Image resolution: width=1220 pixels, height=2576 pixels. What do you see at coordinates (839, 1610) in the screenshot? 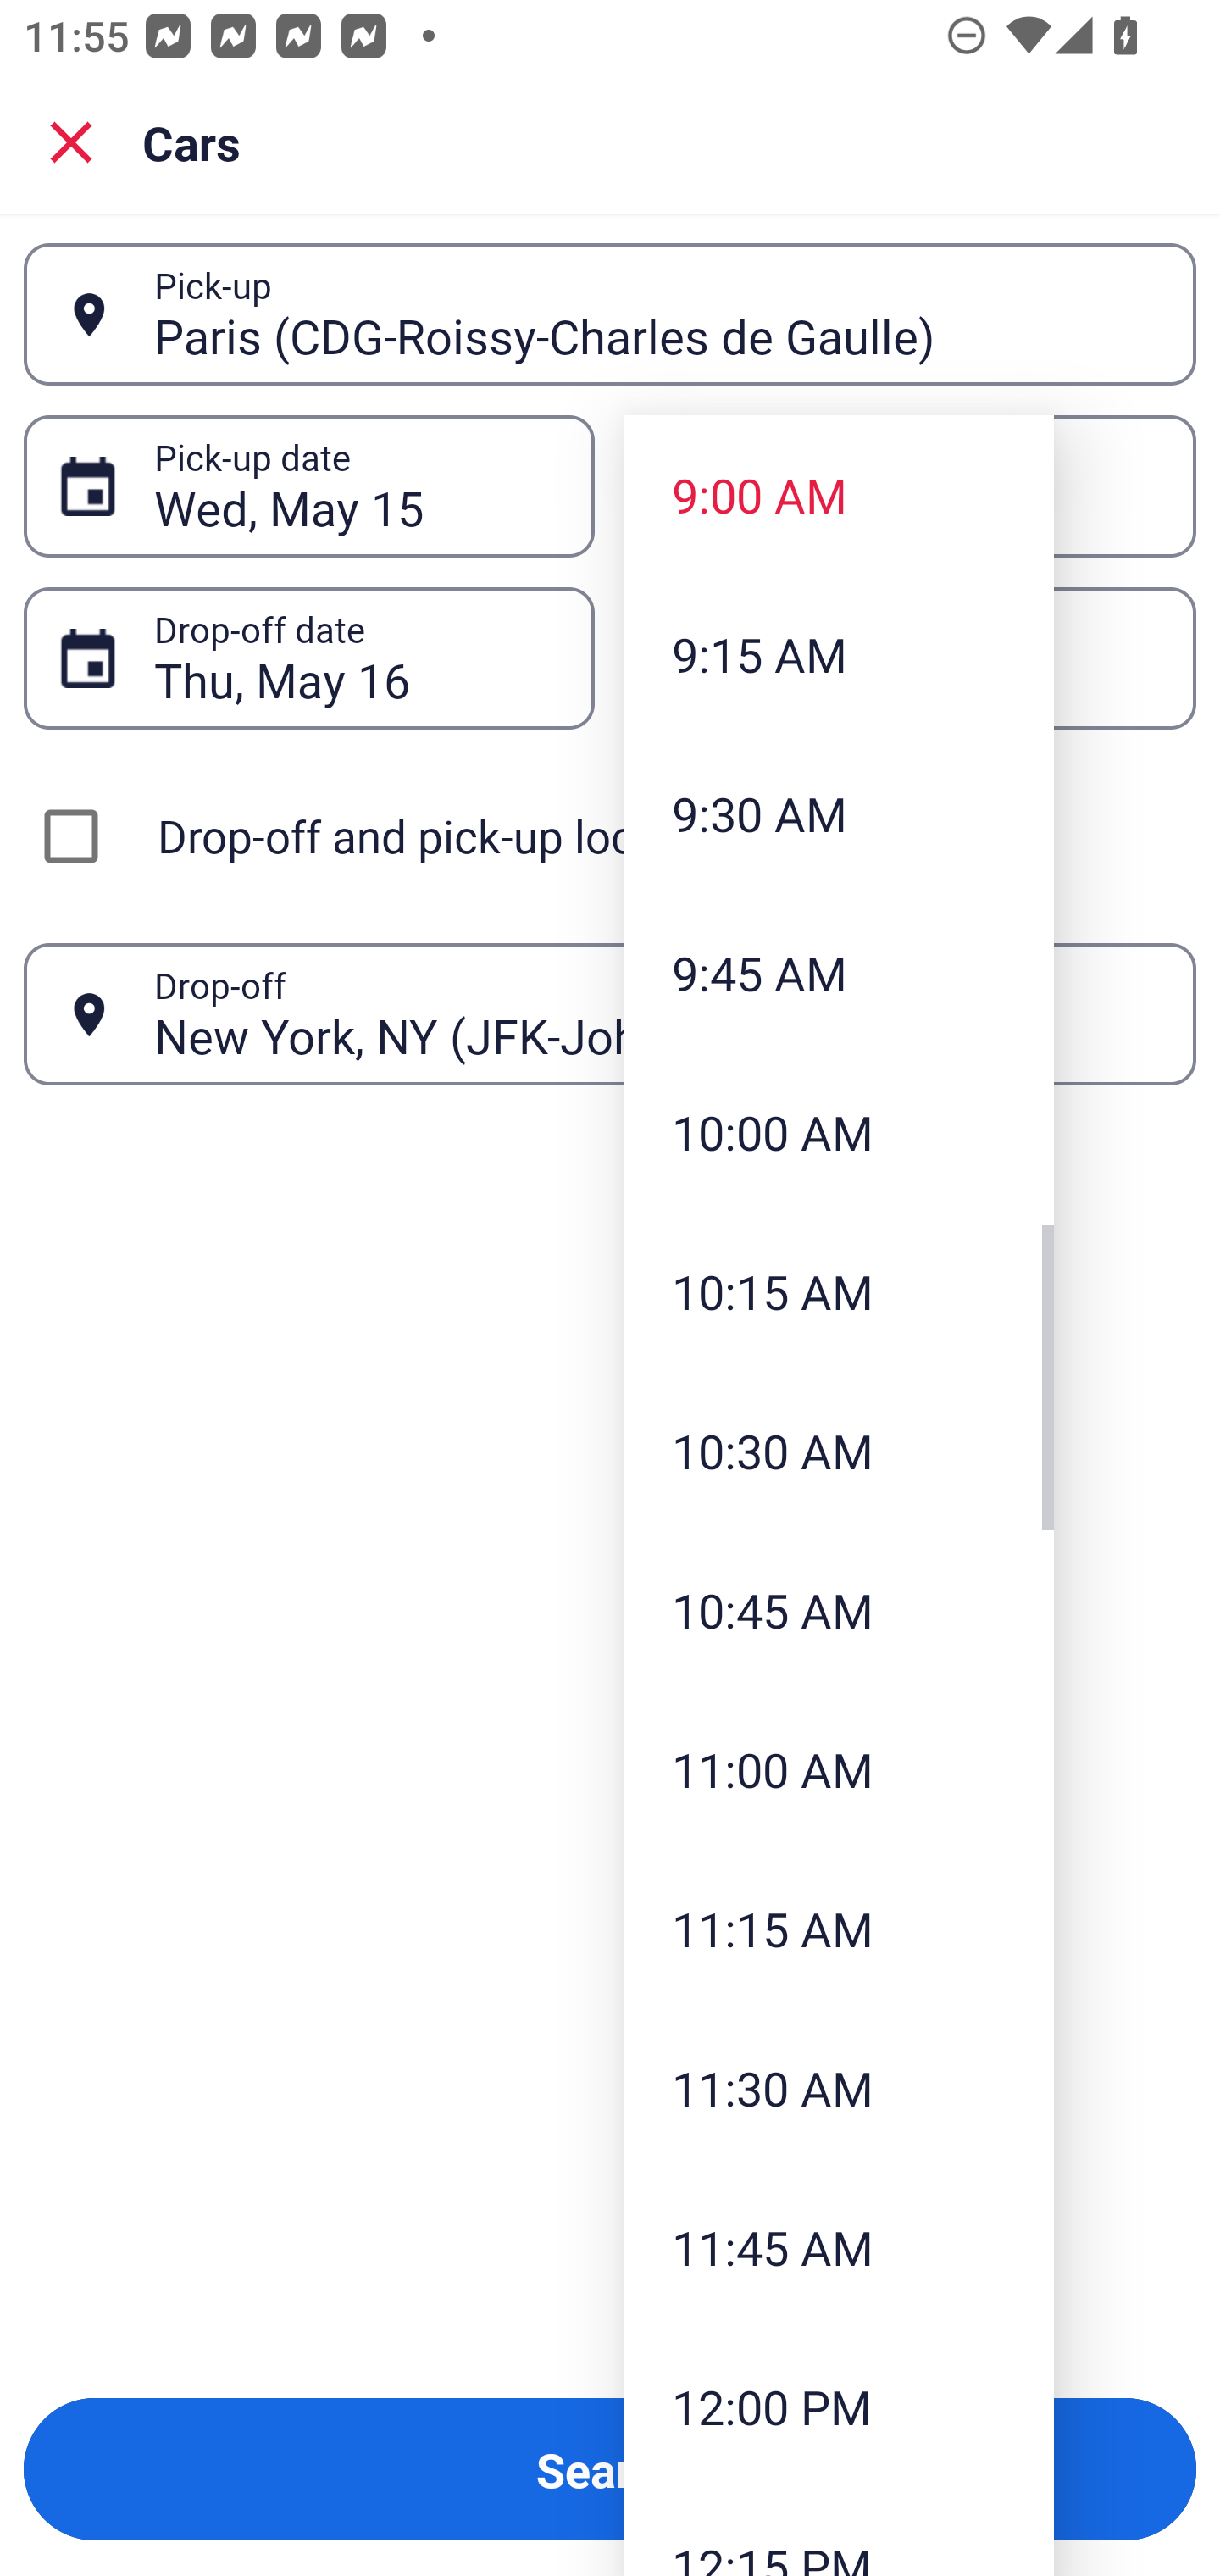
I see `10:45 AM` at bounding box center [839, 1610].